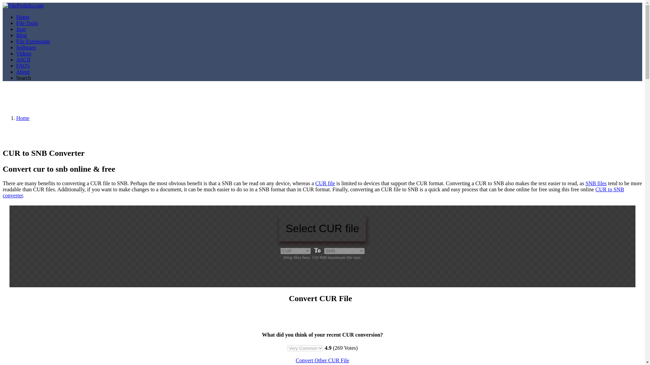  I want to click on File extensions list, so click(33, 41).